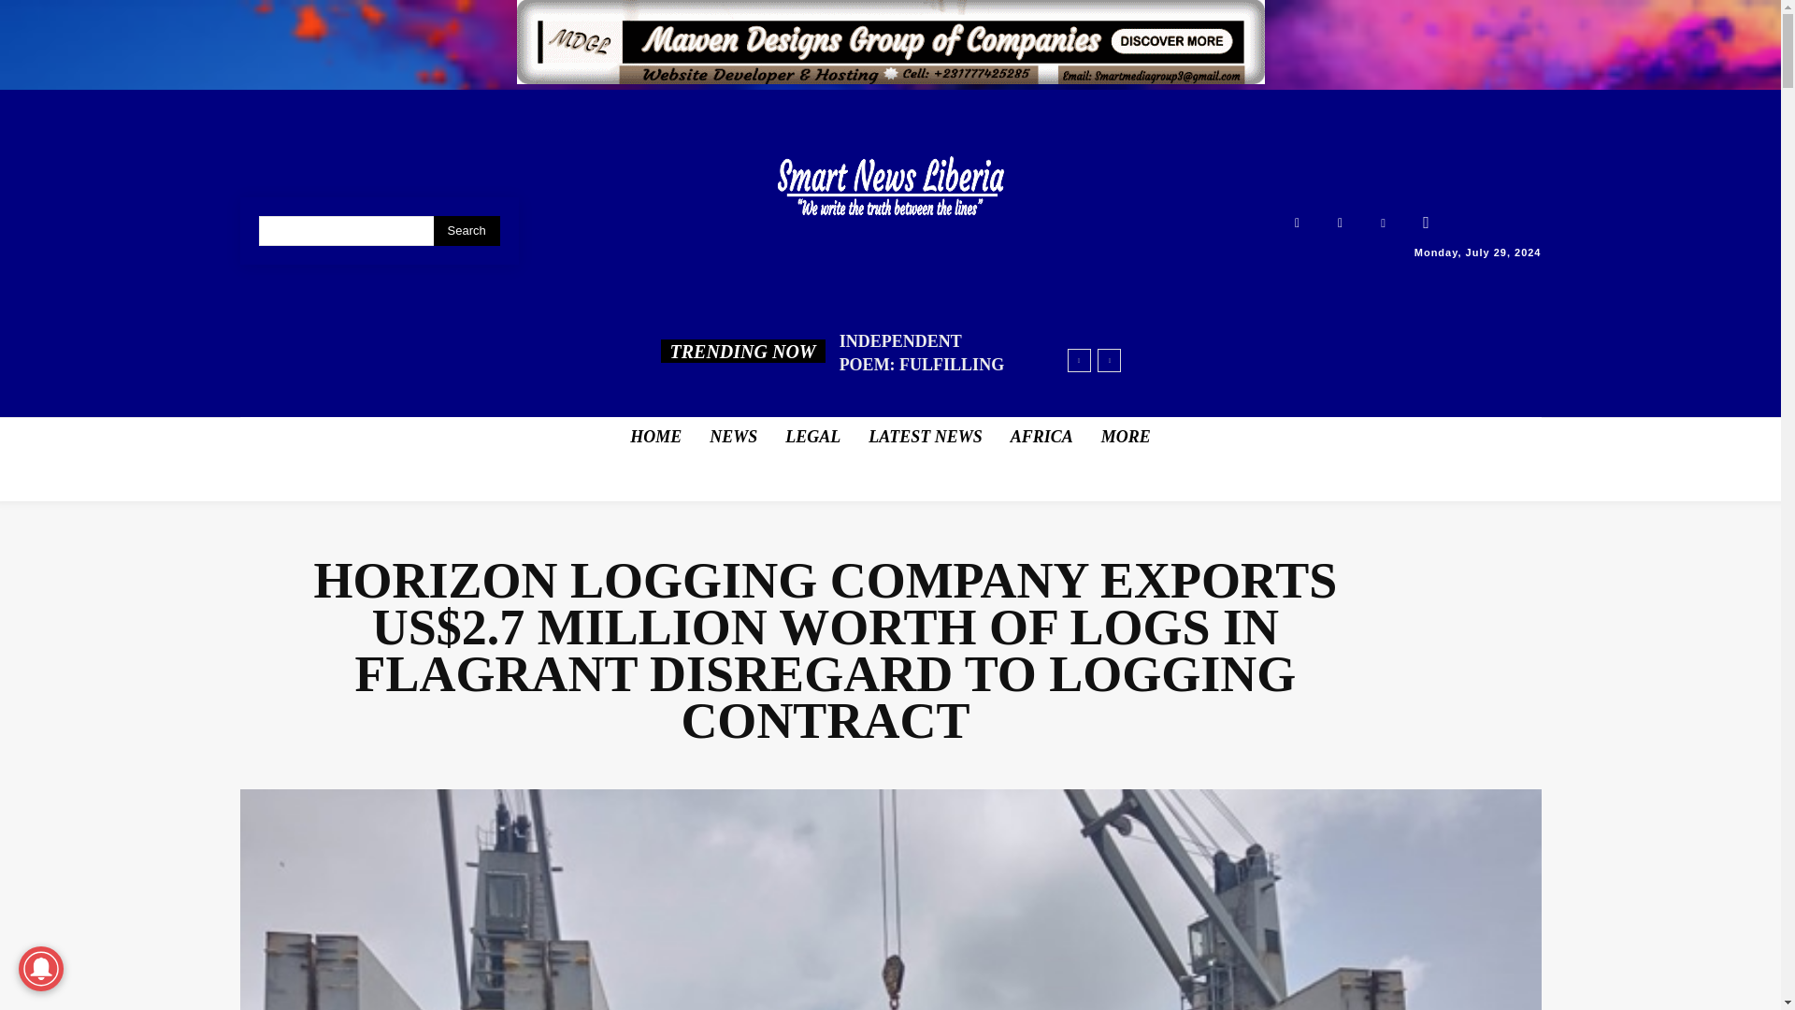 Image resolution: width=1795 pixels, height=1010 pixels. Describe the element at coordinates (467, 231) in the screenshot. I see `Search` at that location.